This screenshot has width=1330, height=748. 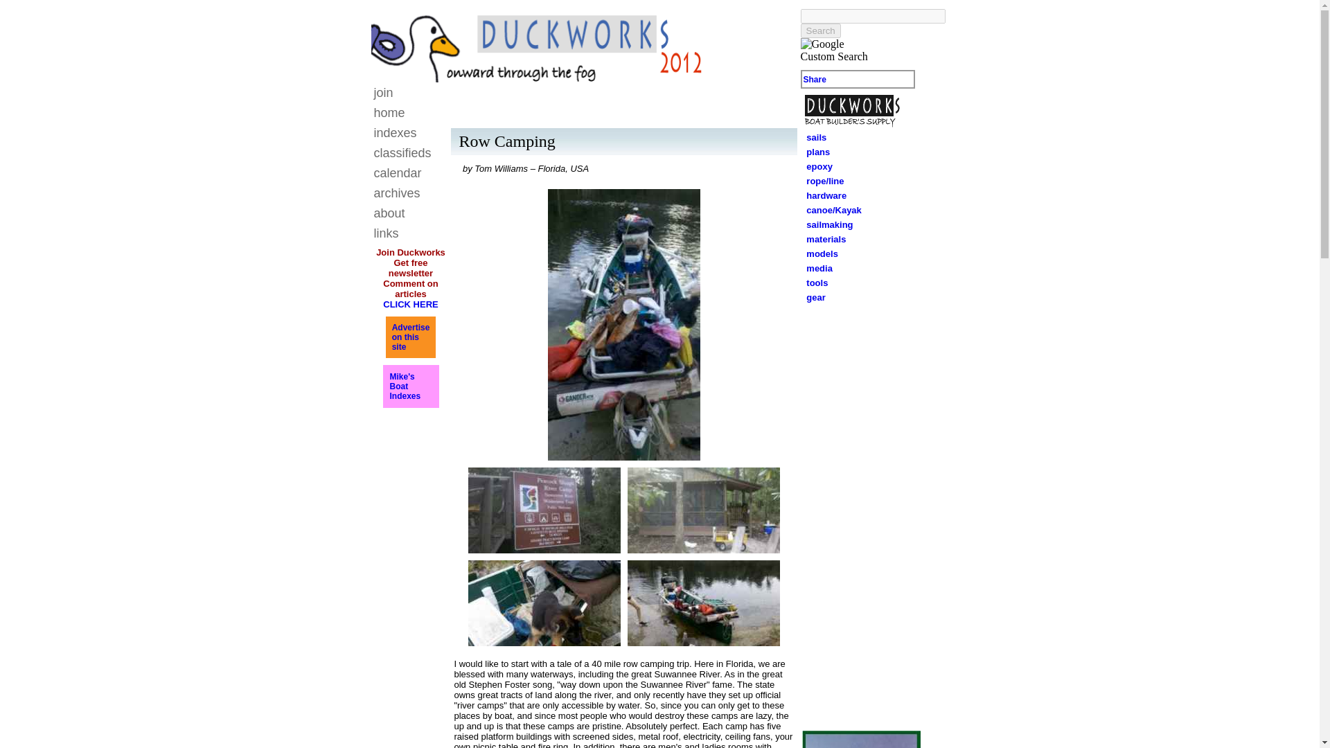 What do you see at coordinates (411, 337) in the screenshot?
I see `sails` at bounding box center [411, 337].